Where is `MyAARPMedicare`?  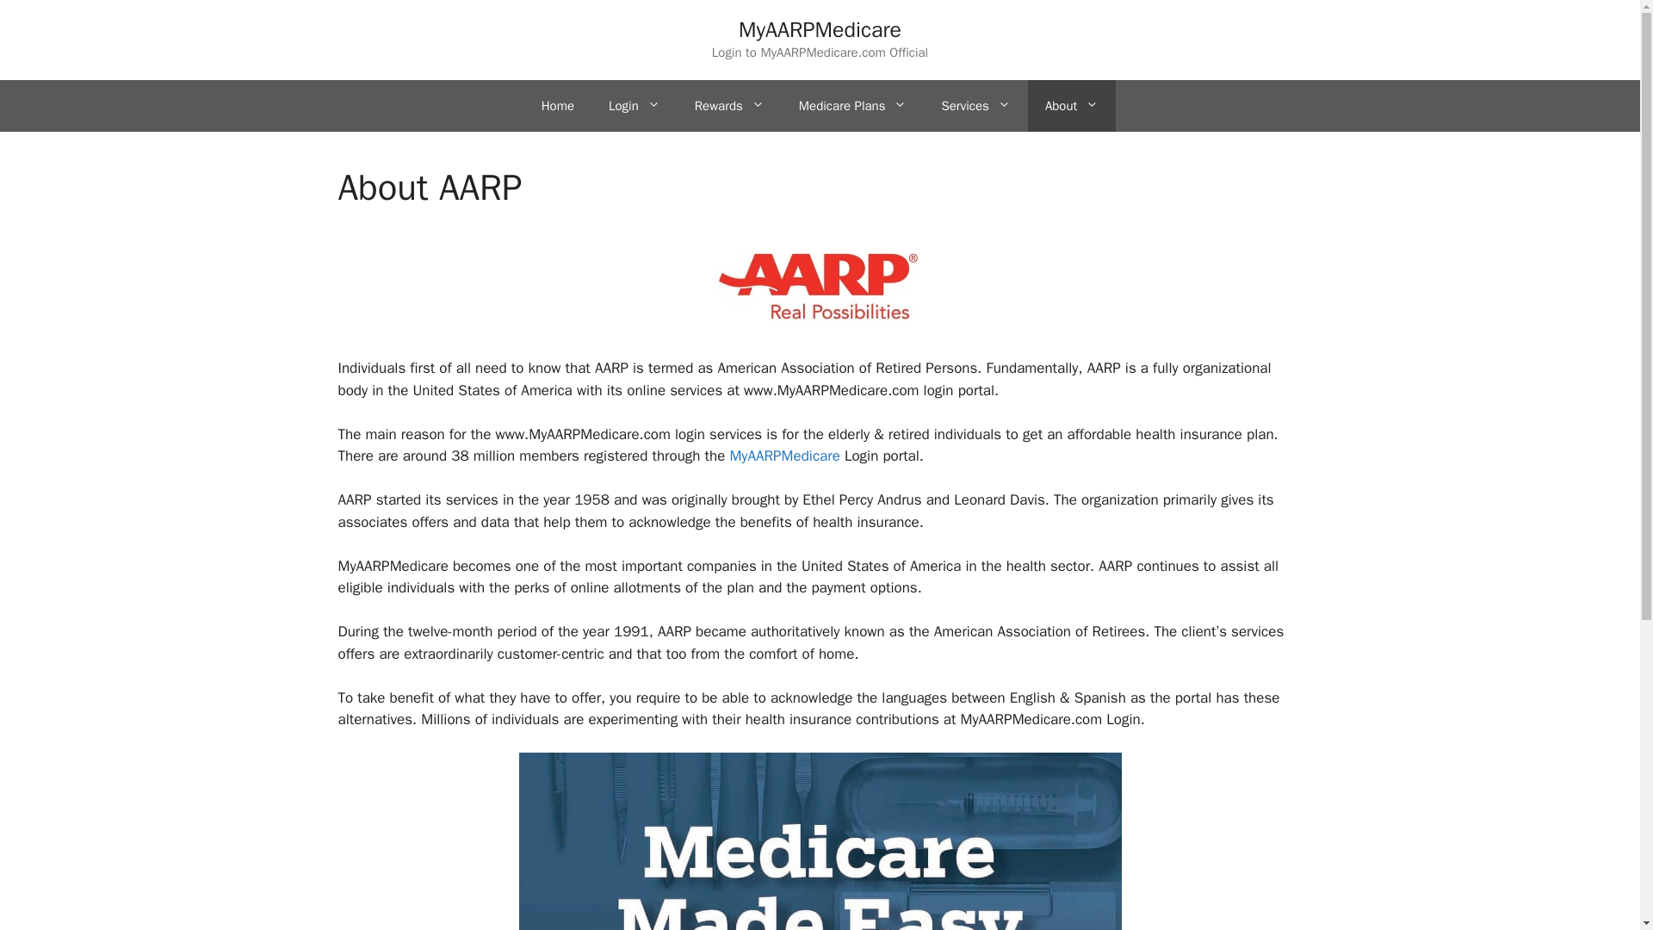
MyAARPMedicare is located at coordinates (820, 29).